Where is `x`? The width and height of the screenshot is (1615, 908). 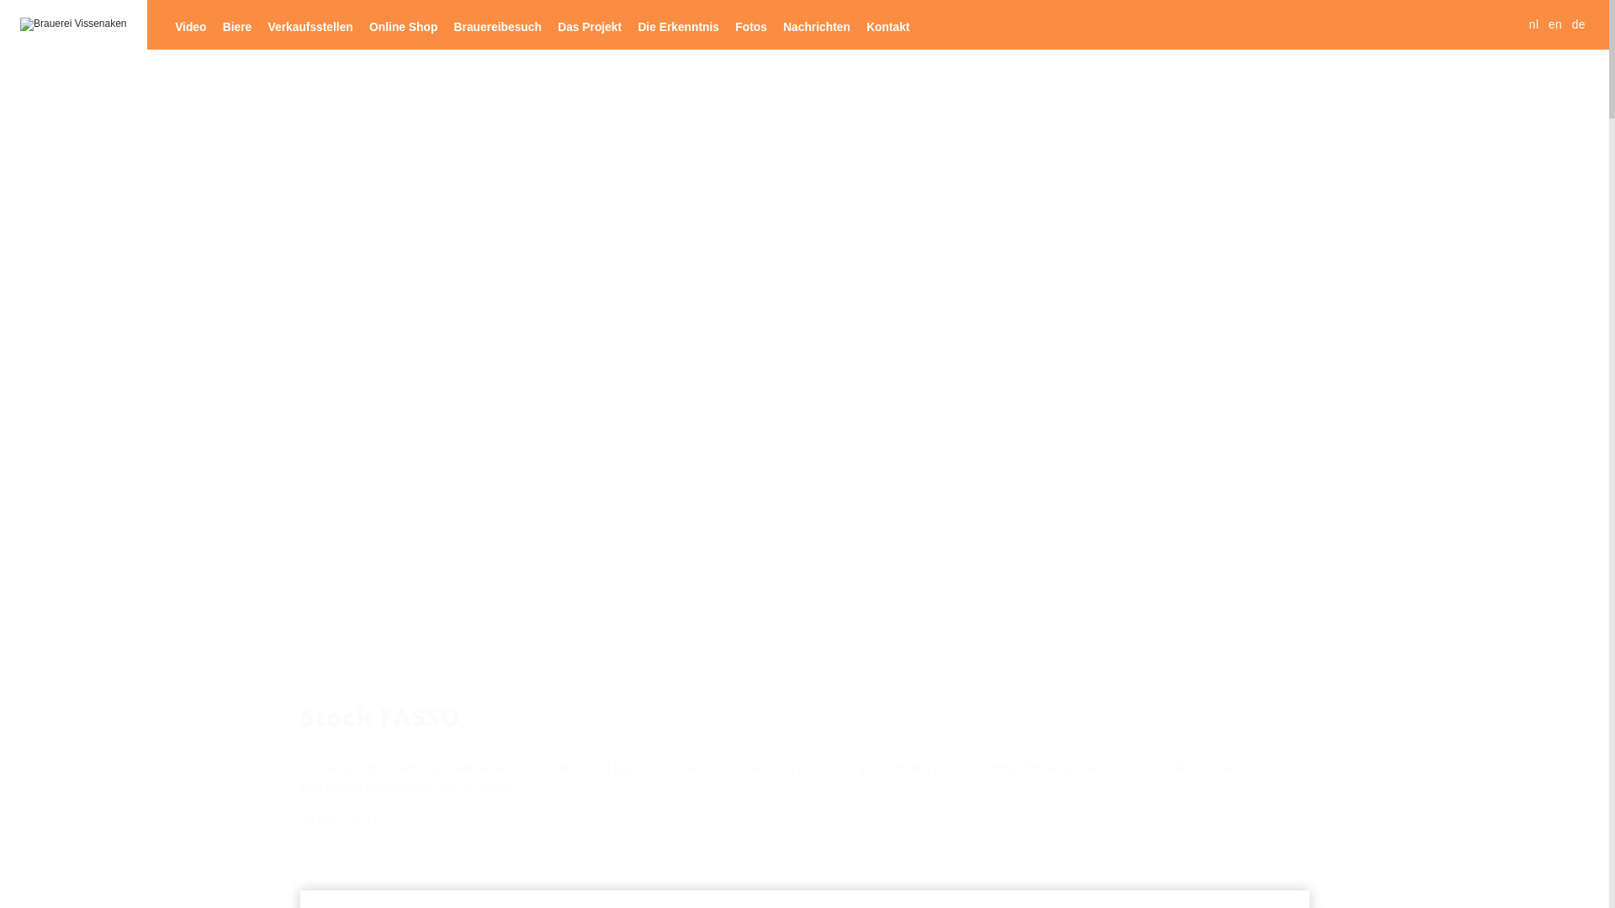
x is located at coordinates (824, 471).